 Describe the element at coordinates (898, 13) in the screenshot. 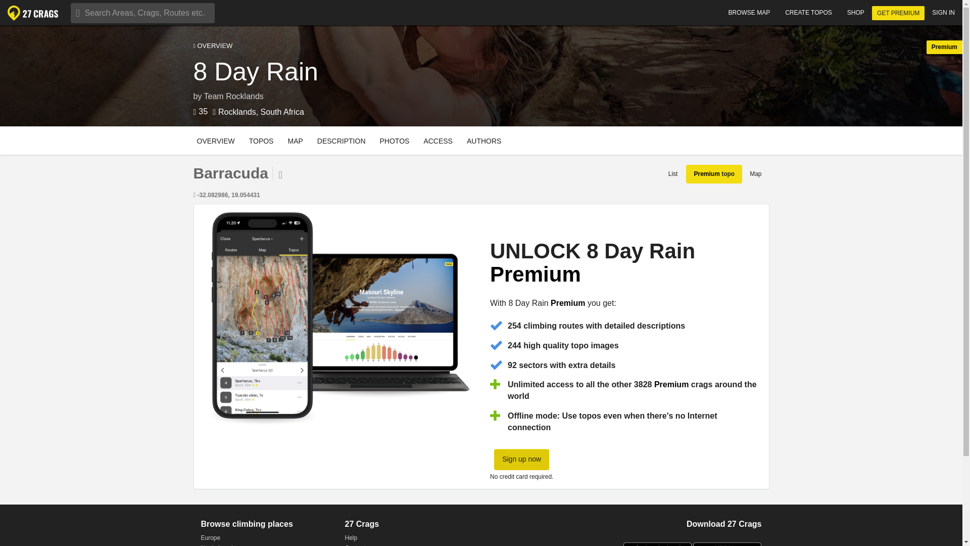

I see `GET PREMIUM` at that location.